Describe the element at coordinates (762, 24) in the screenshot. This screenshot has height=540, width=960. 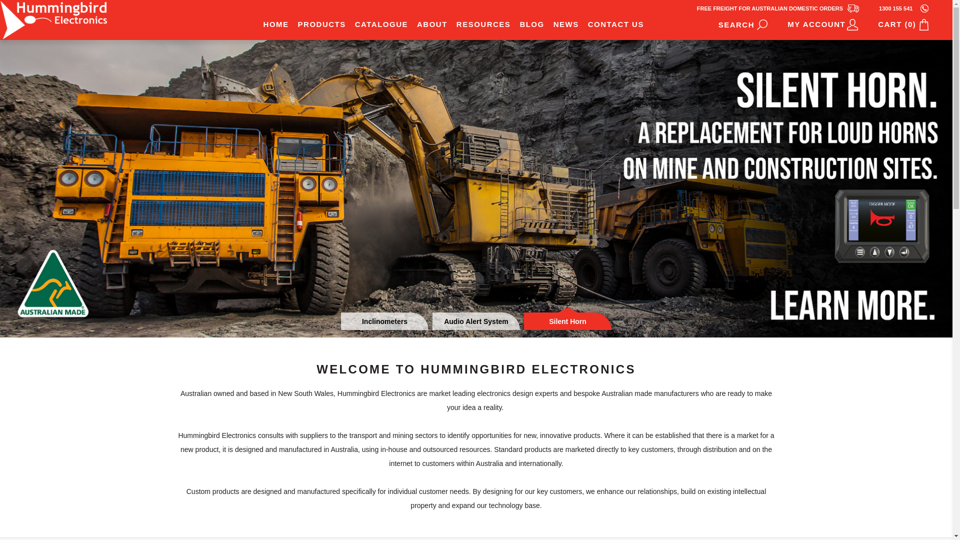
I see `Search` at that location.